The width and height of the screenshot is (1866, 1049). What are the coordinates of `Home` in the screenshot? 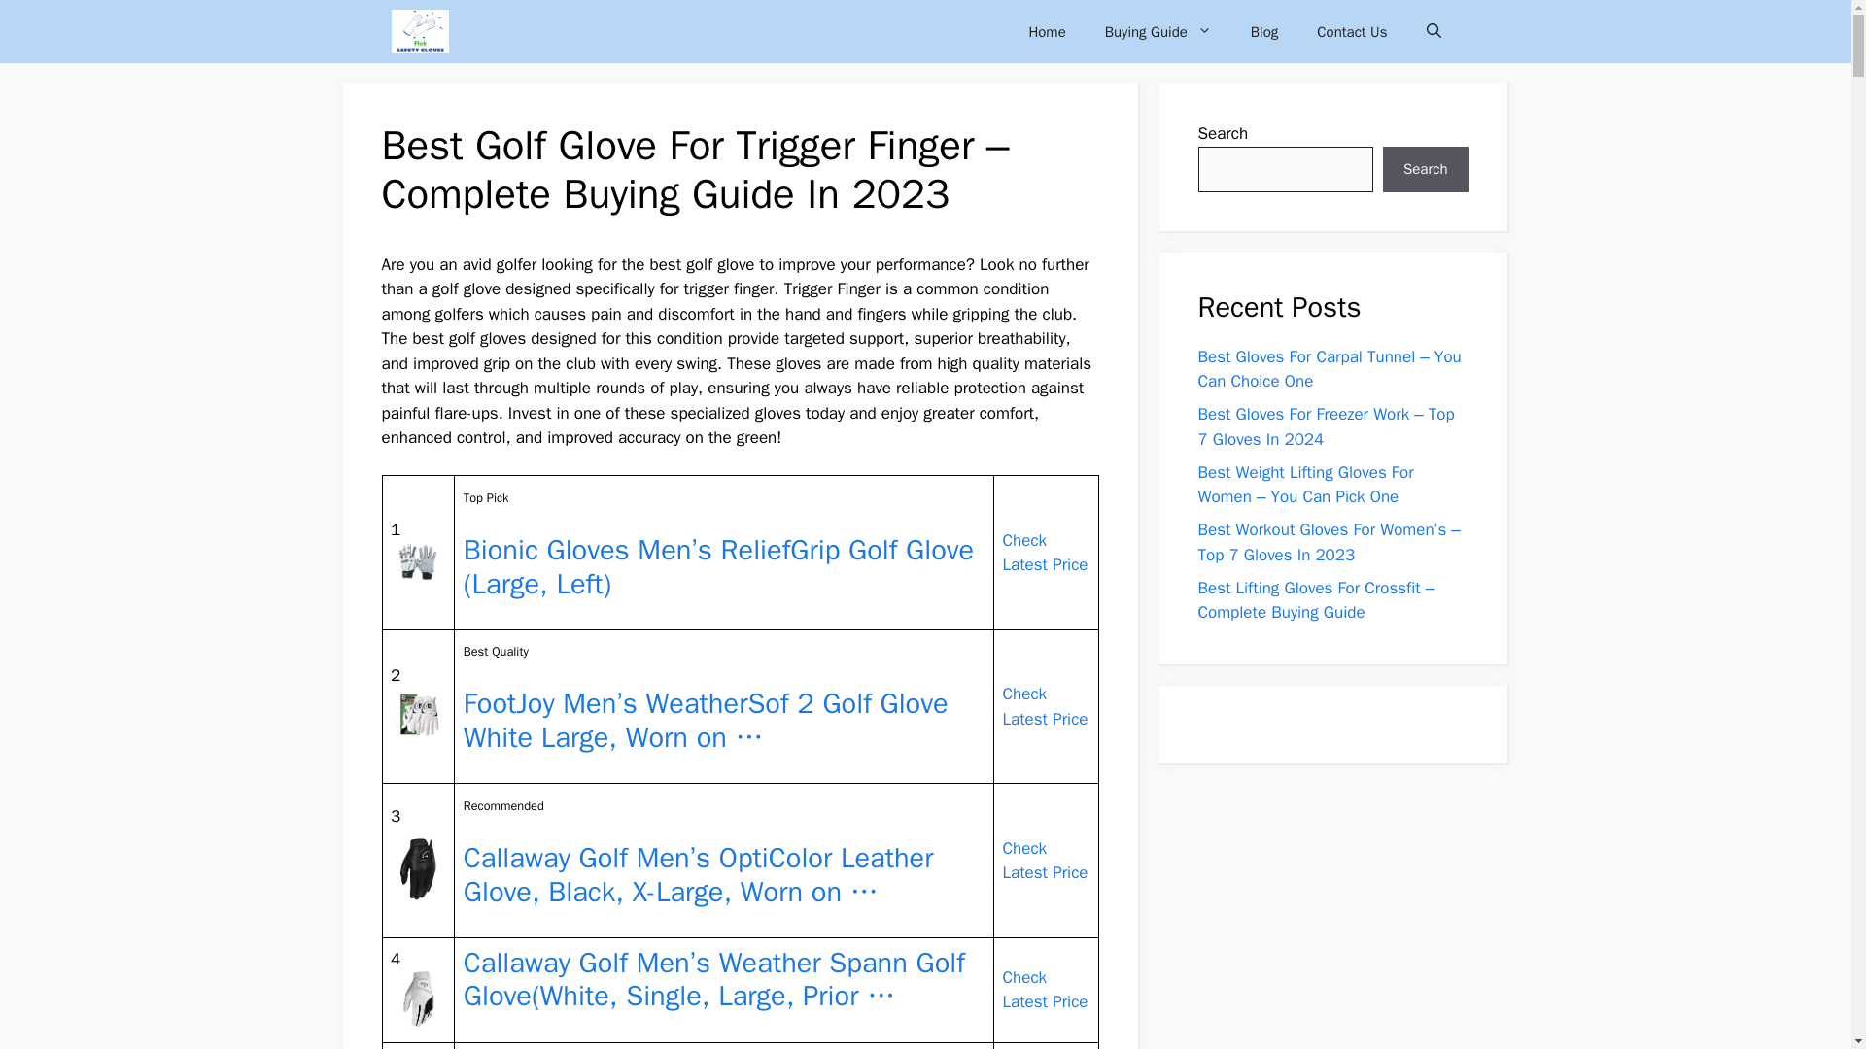 It's located at (1046, 31).